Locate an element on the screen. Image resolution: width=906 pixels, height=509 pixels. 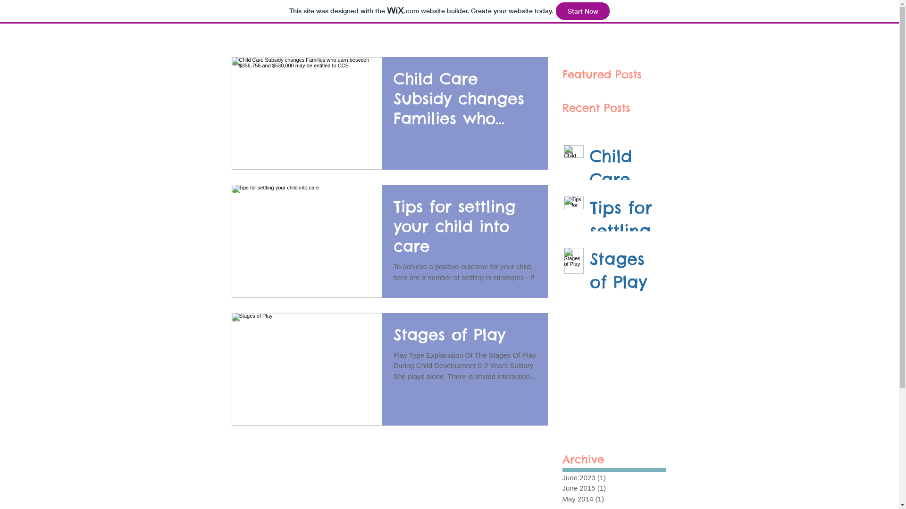
Stages of Play is located at coordinates (465, 337).